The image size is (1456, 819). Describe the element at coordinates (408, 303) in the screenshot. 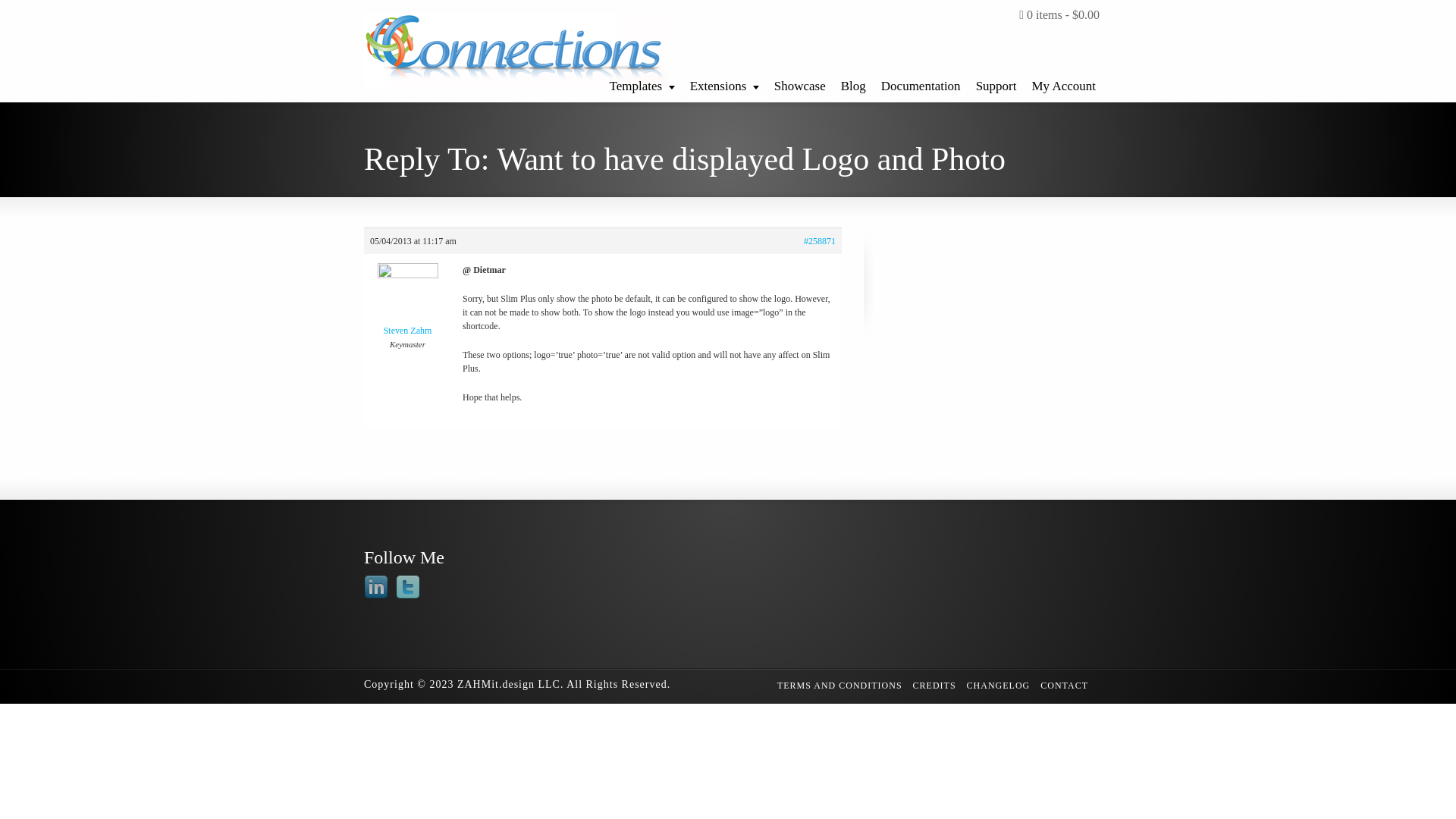

I see `Steven Zahm` at that location.